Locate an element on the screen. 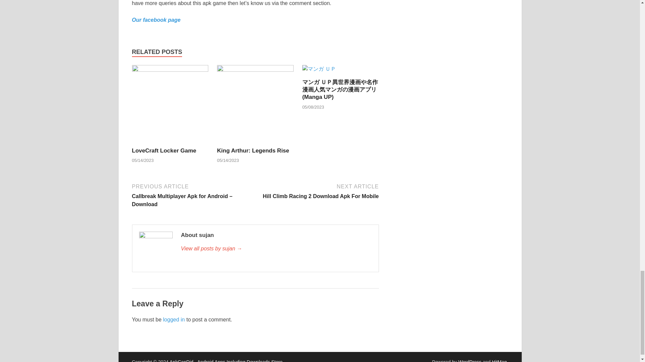  sujan is located at coordinates (276, 249).